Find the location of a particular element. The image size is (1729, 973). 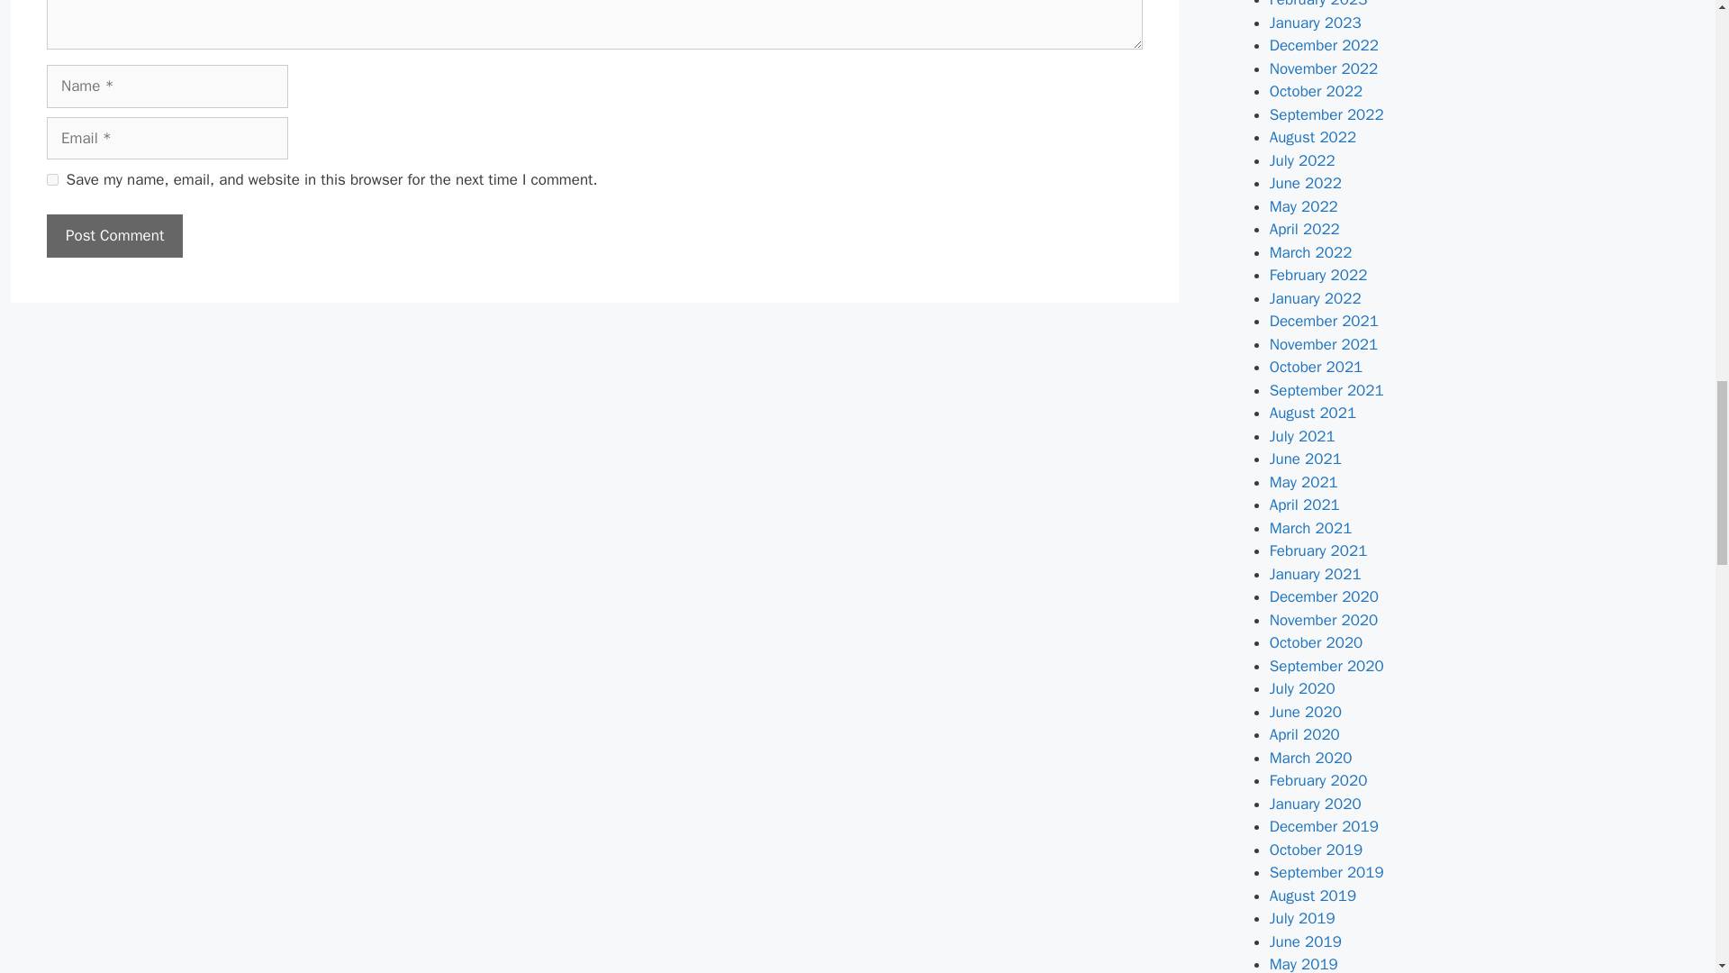

yes is located at coordinates (52, 180).